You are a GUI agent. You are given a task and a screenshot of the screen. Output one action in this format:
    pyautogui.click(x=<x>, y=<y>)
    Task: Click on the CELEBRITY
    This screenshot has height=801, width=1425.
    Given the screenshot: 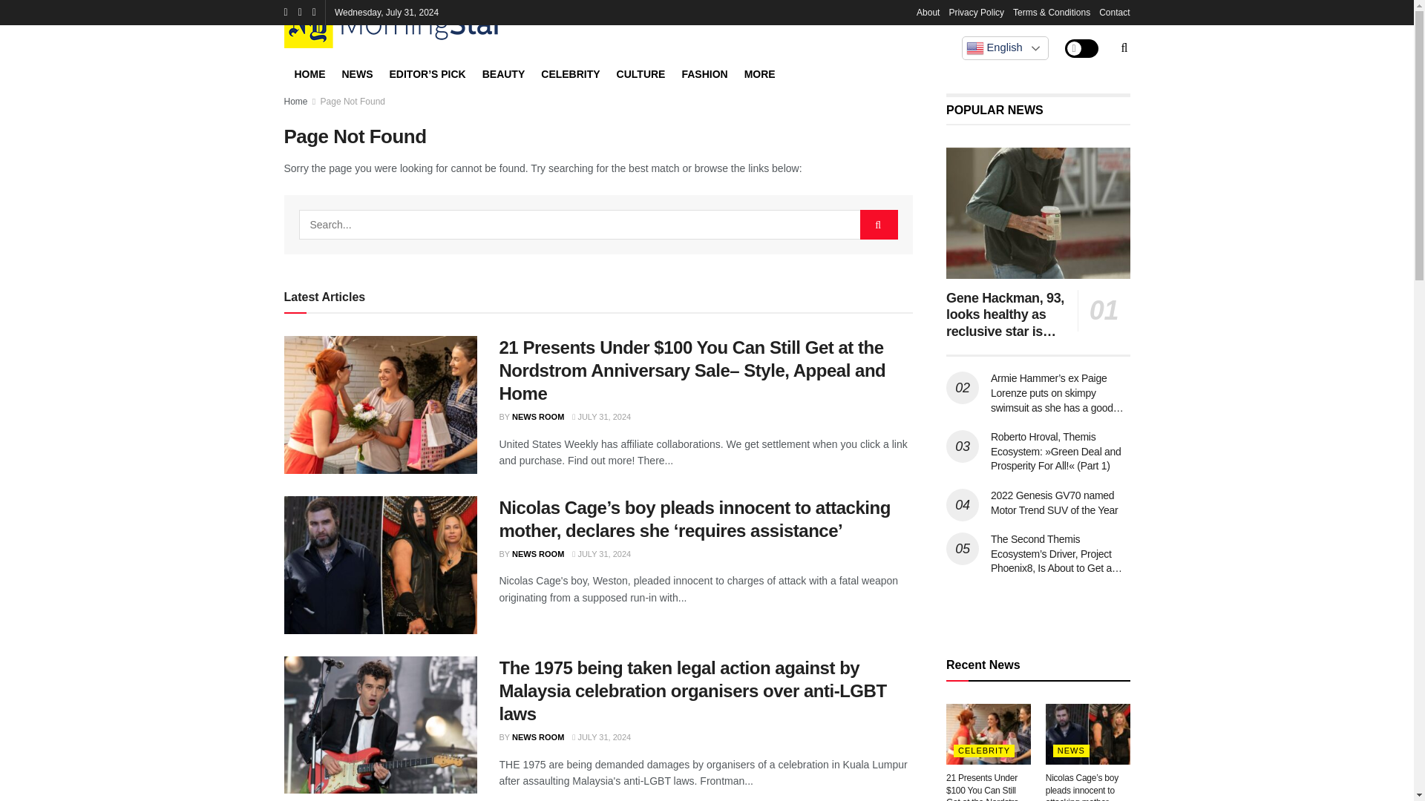 What is the action you would take?
    pyautogui.click(x=570, y=73)
    